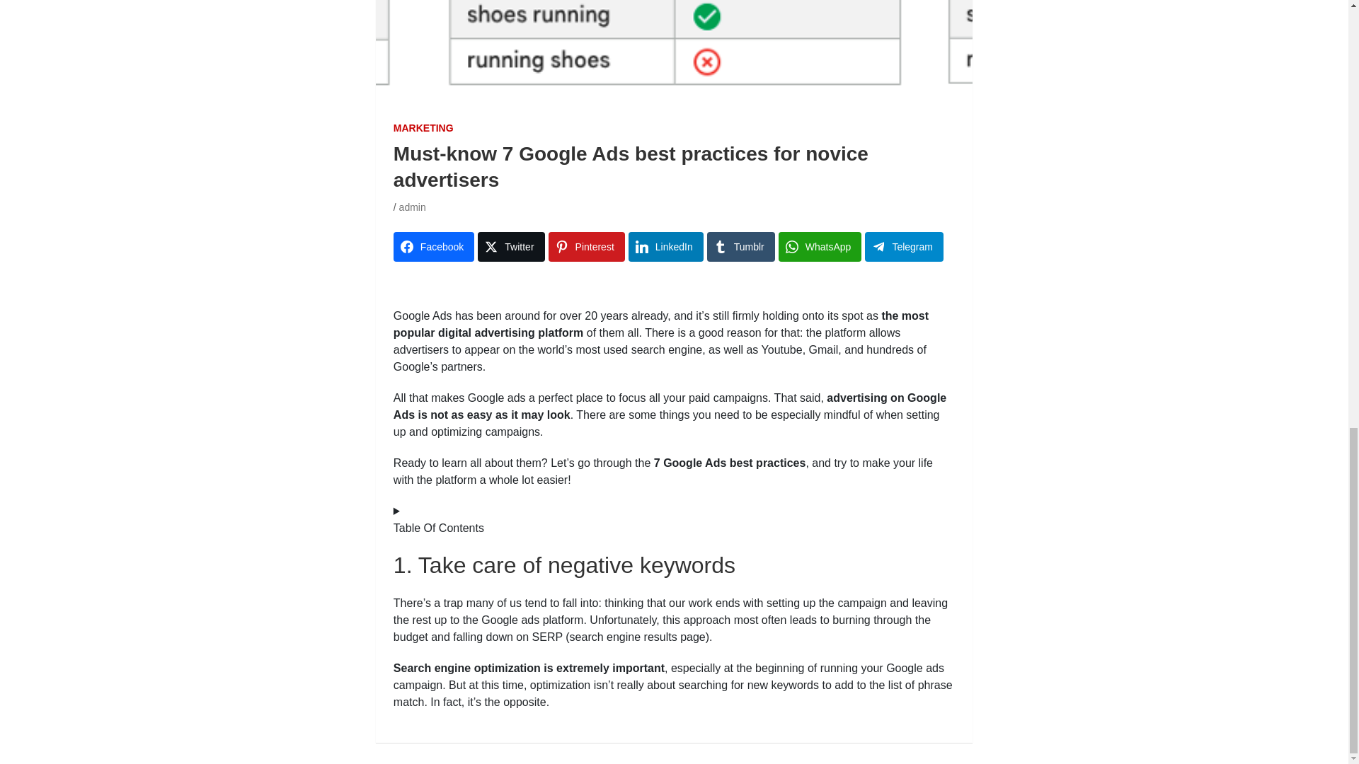 Image resolution: width=1359 pixels, height=764 pixels. Describe the element at coordinates (511, 247) in the screenshot. I see `Share on Twitter` at that location.